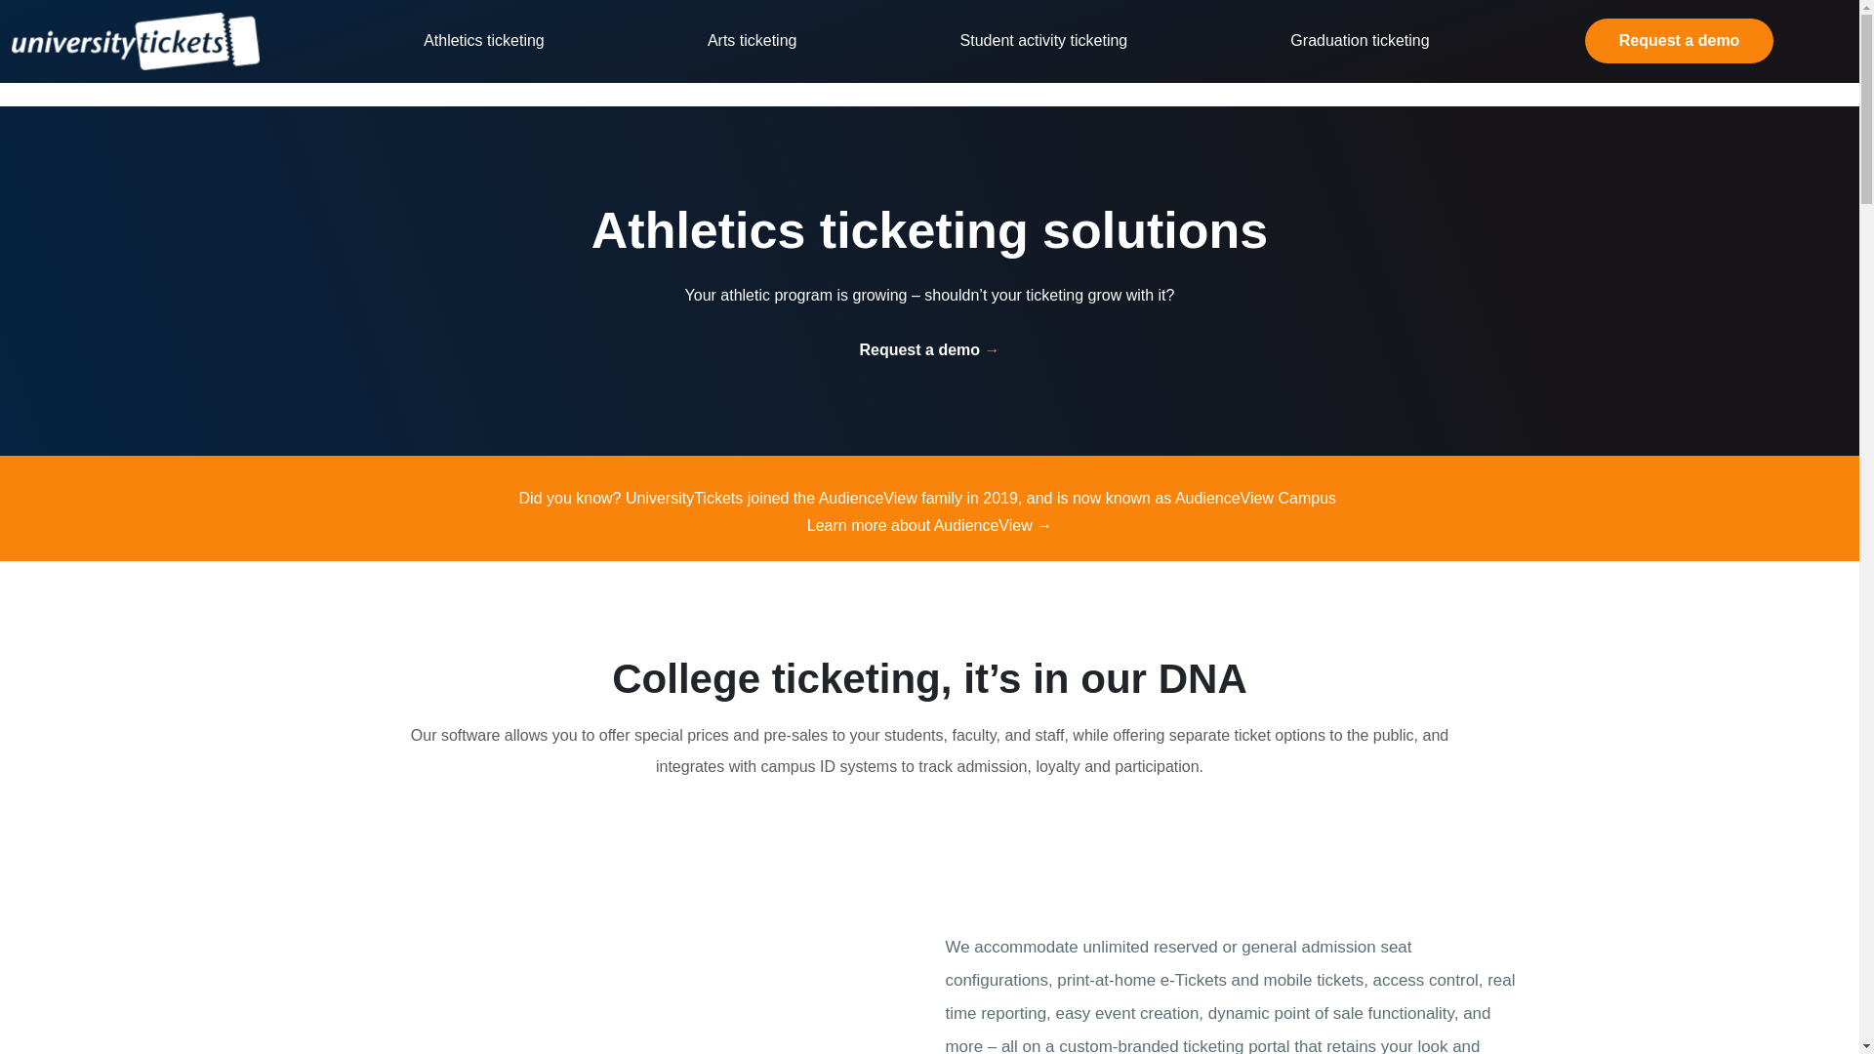 Image resolution: width=1874 pixels, height=1054 pixels. I want to click on Athletics, Powered by UniversityTickets, so click(629, 992).